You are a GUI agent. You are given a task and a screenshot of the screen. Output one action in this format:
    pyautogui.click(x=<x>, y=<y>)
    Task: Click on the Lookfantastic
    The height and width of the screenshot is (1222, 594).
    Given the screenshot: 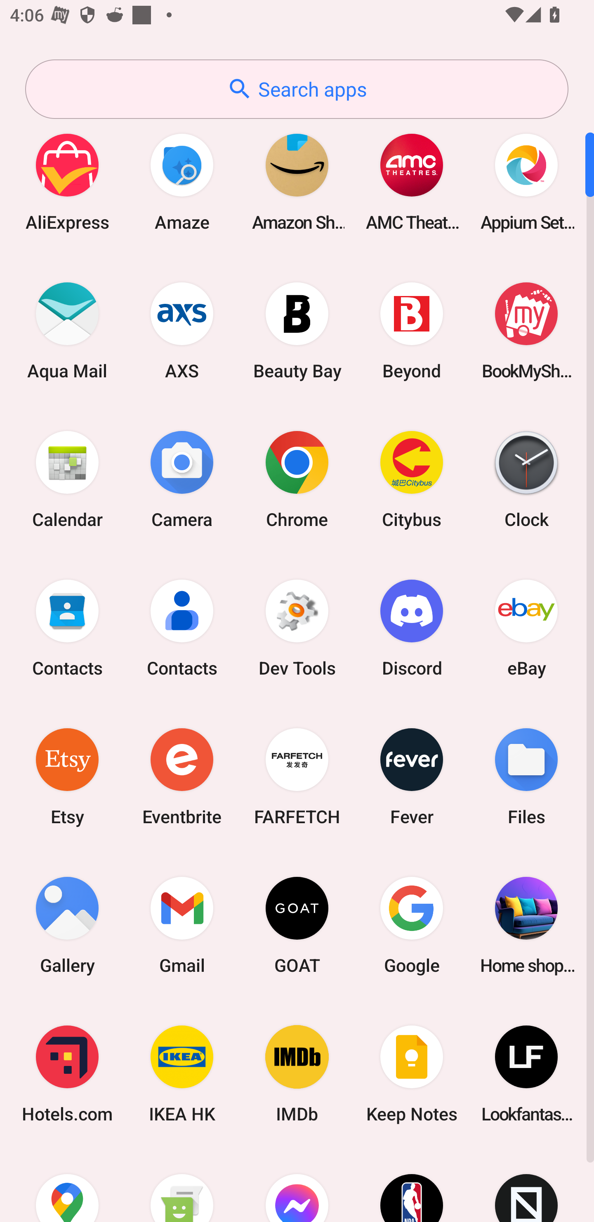 What is the action you would take?
    pyautogui.click(x=526, y=1074)
    